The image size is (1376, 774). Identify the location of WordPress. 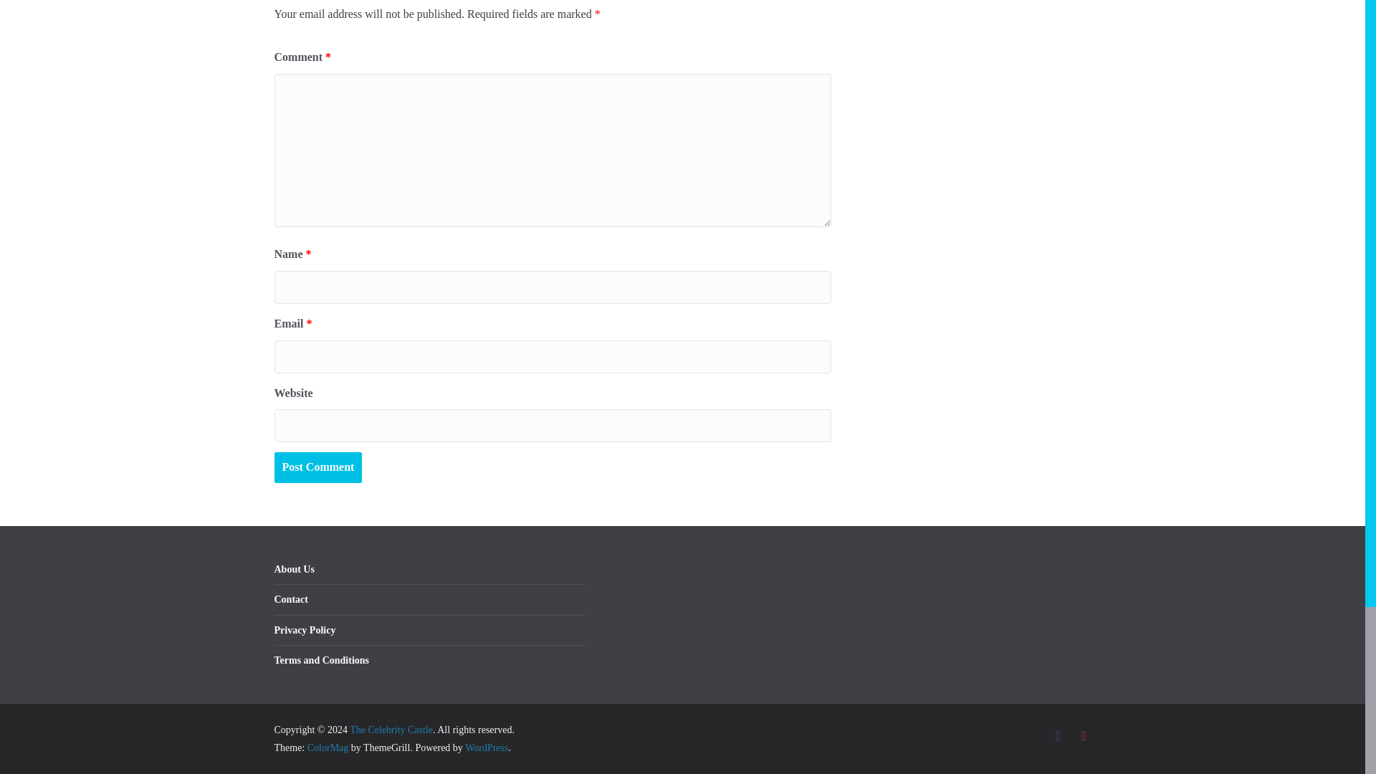
(486, 747).